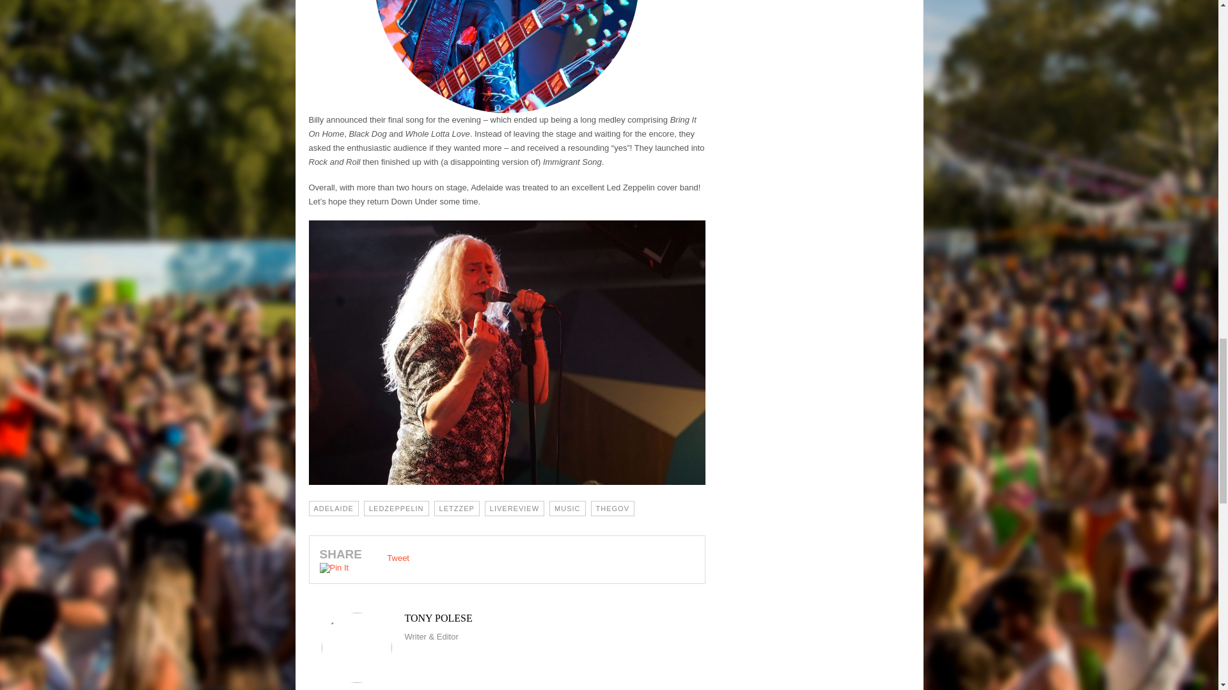 The height and width of the screenshot is (690, 1228). I want to click on THEGOV, so click(613, 509).